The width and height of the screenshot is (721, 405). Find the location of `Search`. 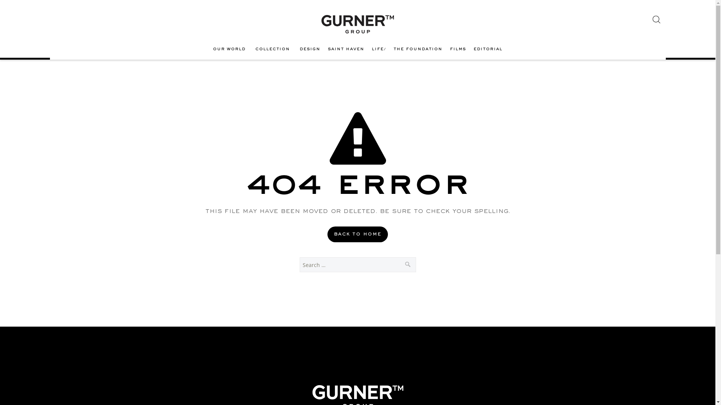

Search is located at coordinates (408, 263).